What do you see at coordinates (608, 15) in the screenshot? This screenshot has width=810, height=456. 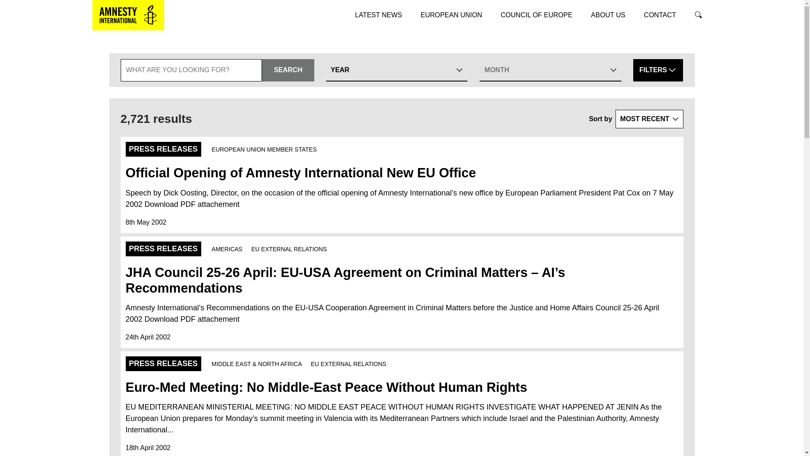 I see `ABOUT US` at bounding box center [608, 15].